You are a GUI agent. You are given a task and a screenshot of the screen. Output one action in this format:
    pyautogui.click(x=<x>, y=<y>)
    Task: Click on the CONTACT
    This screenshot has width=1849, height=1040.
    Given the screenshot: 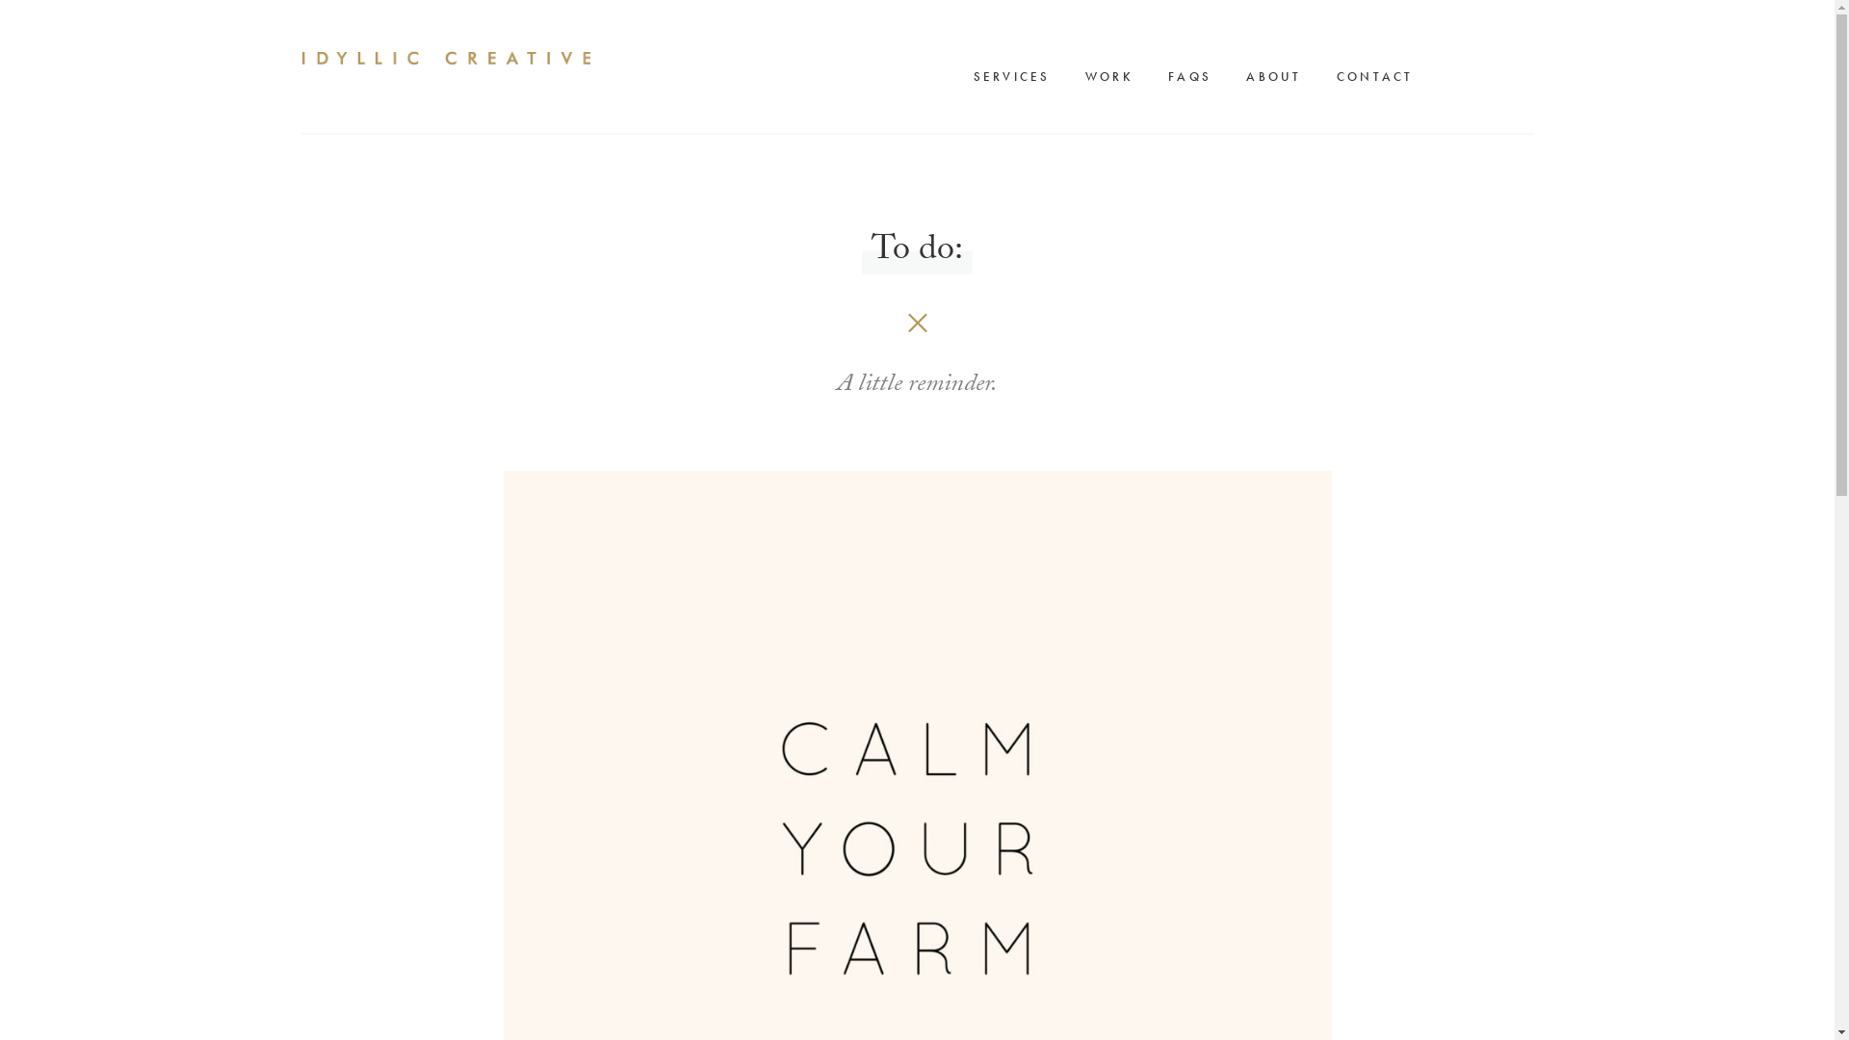 What is the action you would take?
    pyautogui.click(x=1380, y=77)
    